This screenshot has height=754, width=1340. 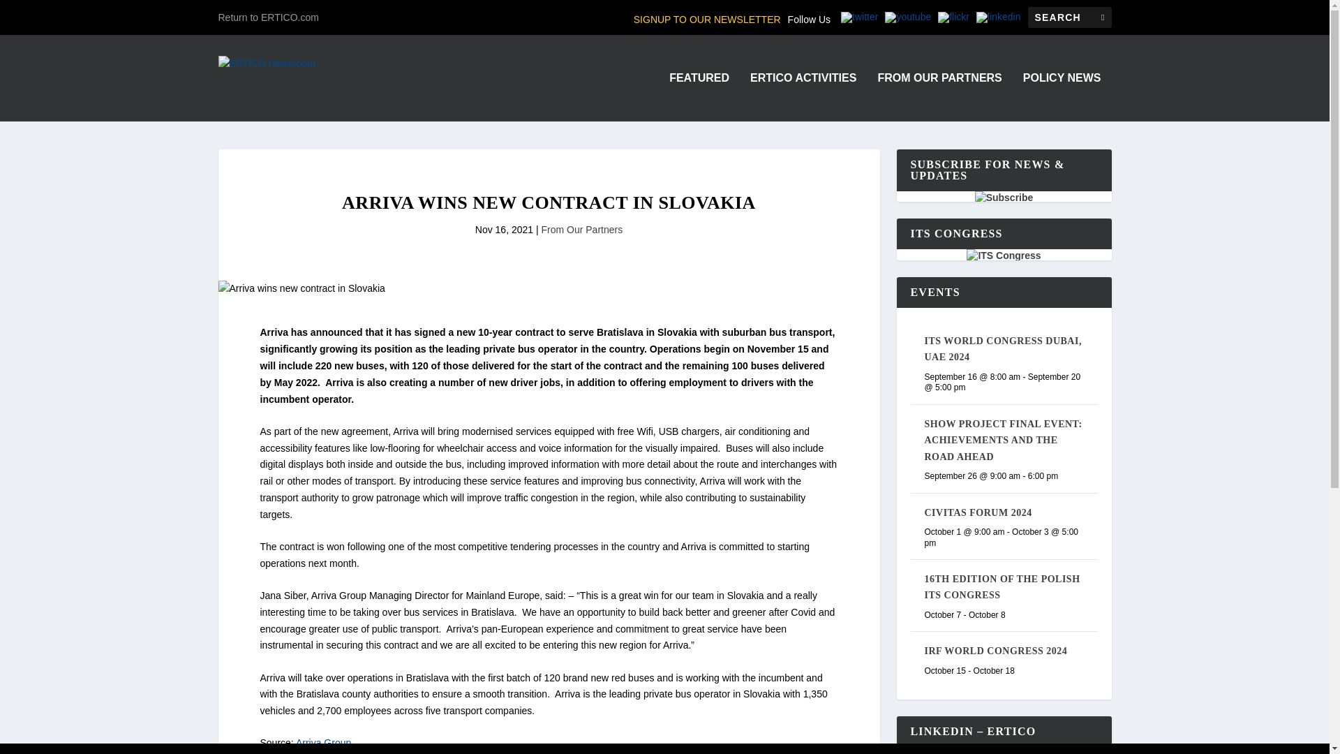 I want to click on SHOW PROJECT FINAL EVENT: ACHIEVEMENTS AND THE ROAD AHEAD, so click(x=1002, y=441).